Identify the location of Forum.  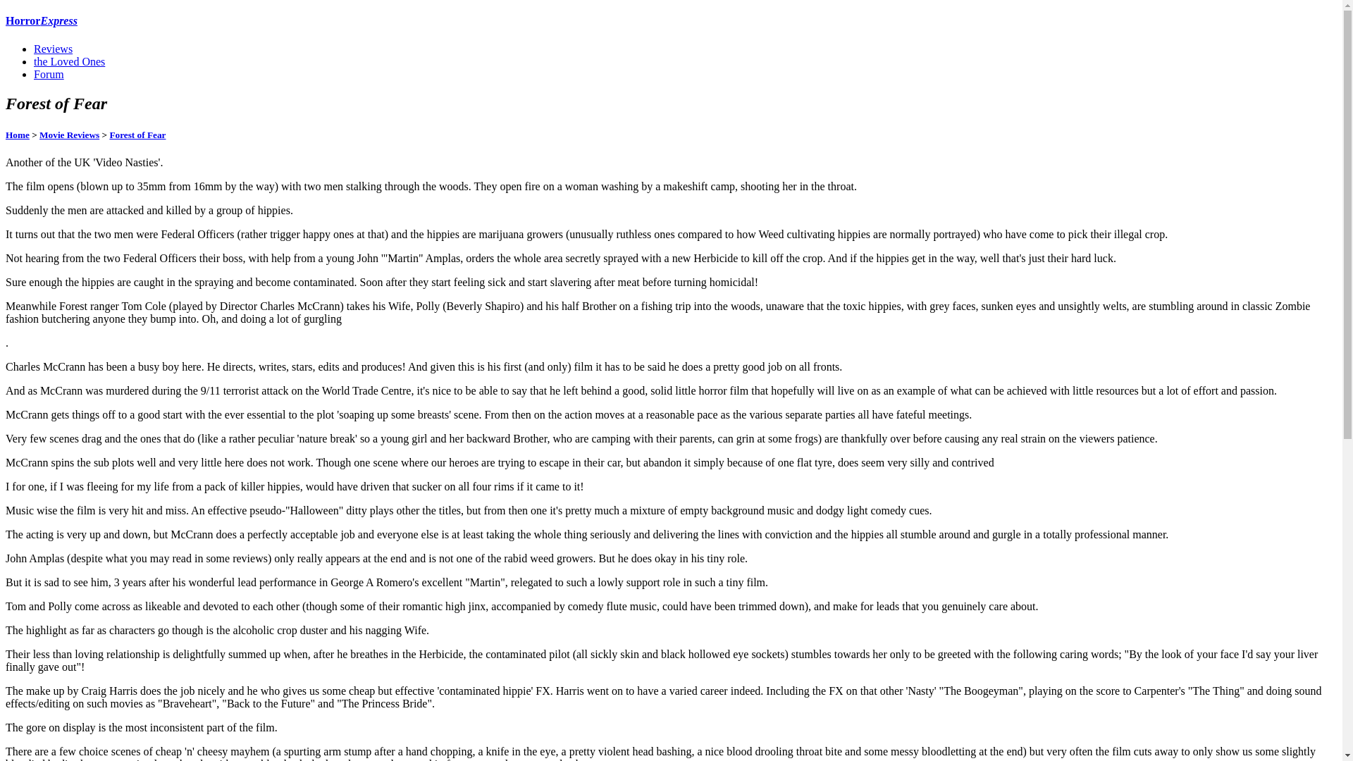
(49, 75).